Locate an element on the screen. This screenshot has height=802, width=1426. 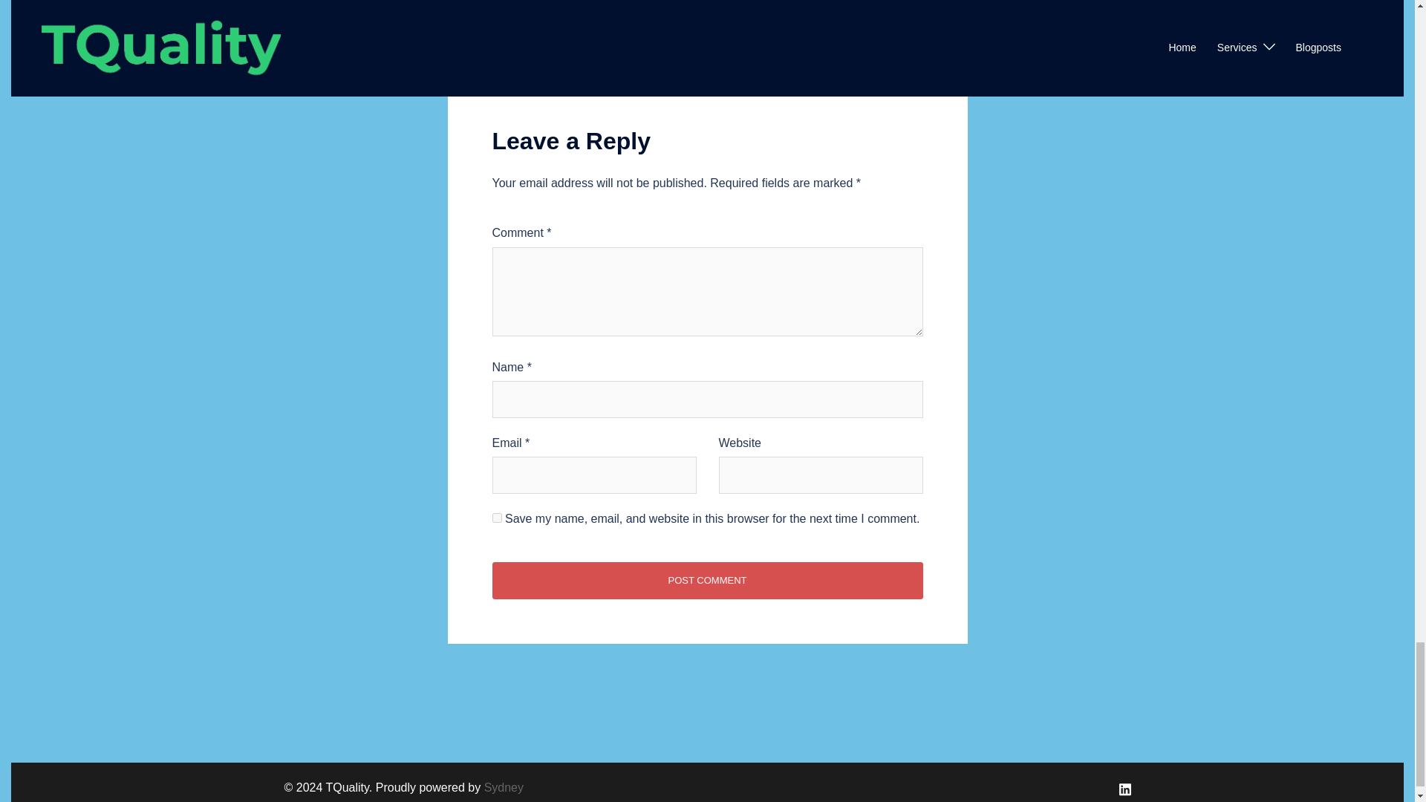
Embracing Accessibility in Mobile Apps is located at coordinates (566, 2).